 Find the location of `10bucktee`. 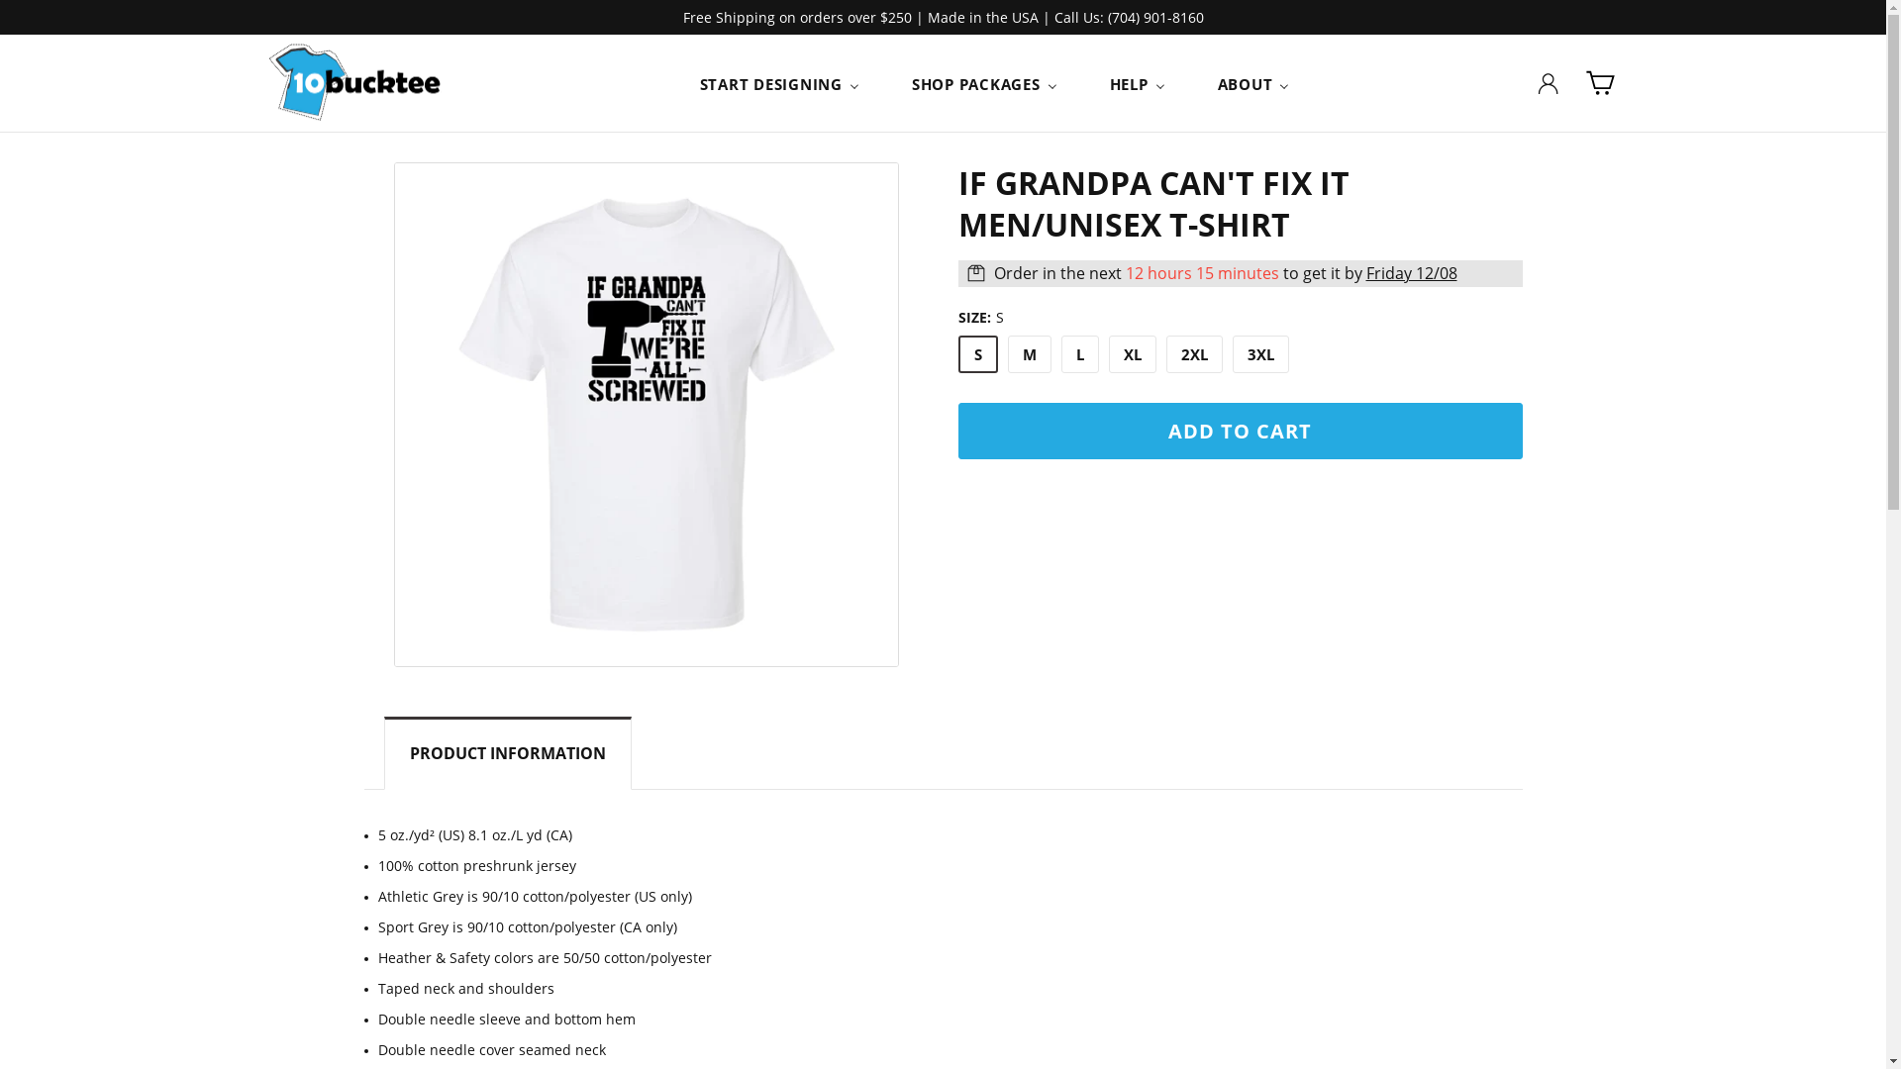

10bucktee is located at coordinates (355, 83).